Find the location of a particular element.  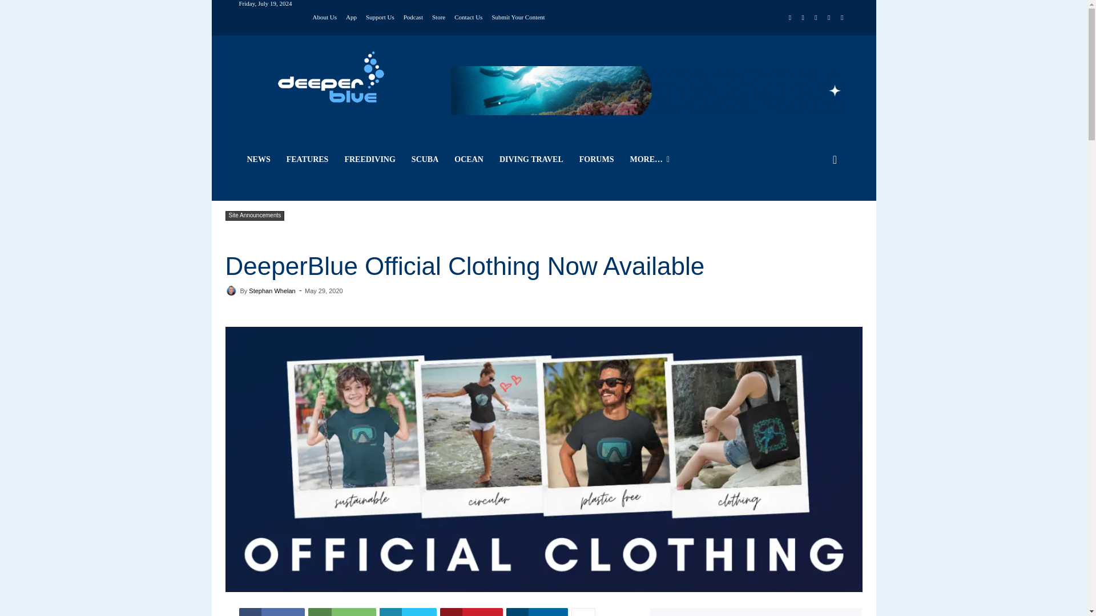

Store is located at coordinates (438, 16).